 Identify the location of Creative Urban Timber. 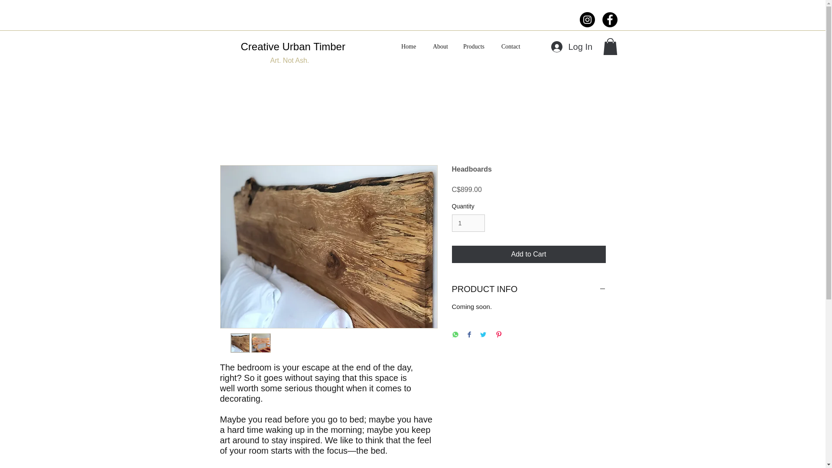
(293, 46).